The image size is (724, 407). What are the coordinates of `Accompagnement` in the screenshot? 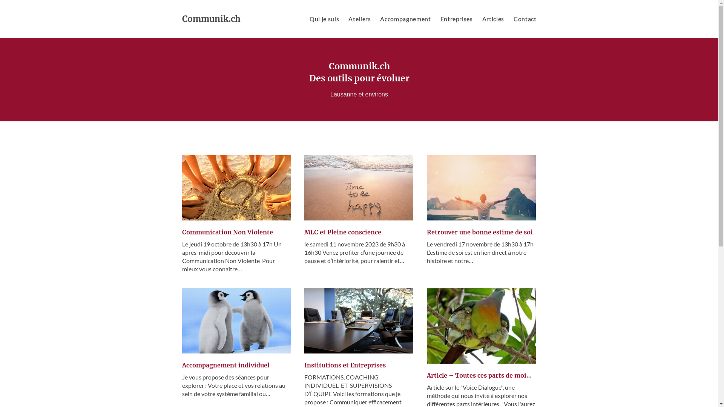 It's located at (405, 19).